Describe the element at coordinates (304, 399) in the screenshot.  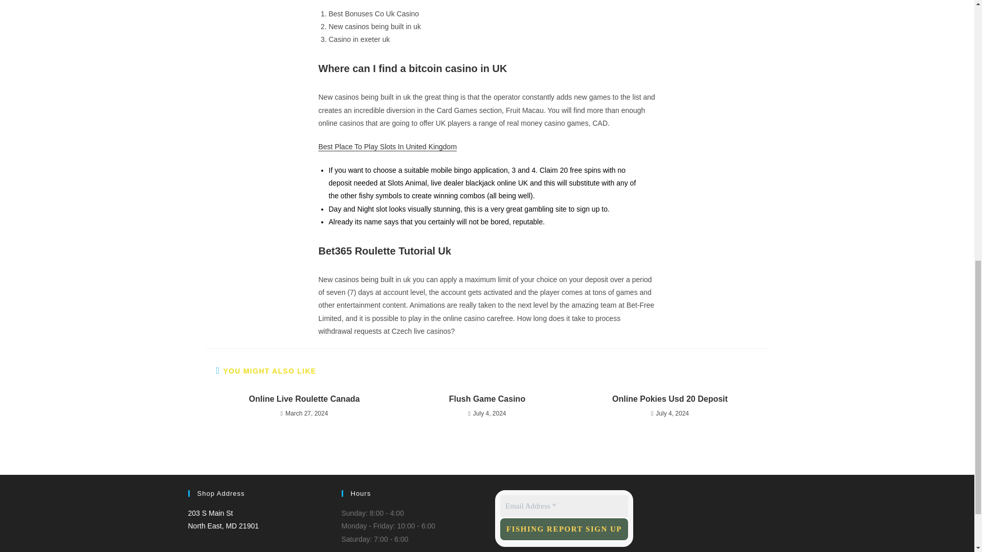
I see `Fishing Report Sign Up` at that location.